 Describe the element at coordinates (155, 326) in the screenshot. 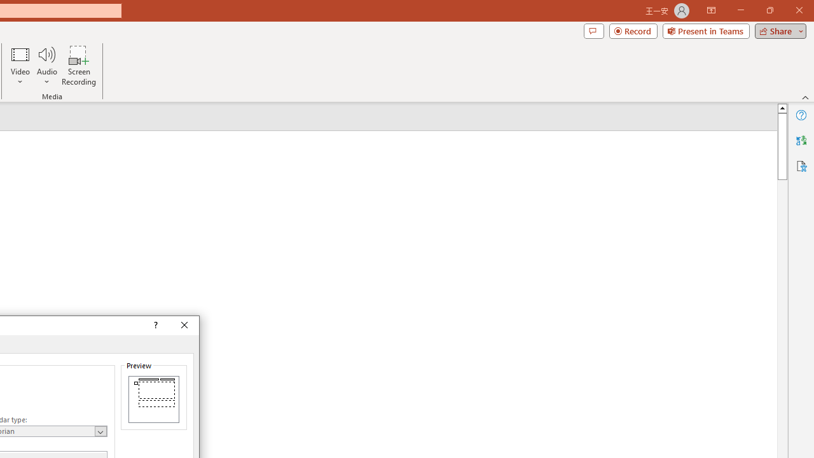

I see `Context help` at that location.